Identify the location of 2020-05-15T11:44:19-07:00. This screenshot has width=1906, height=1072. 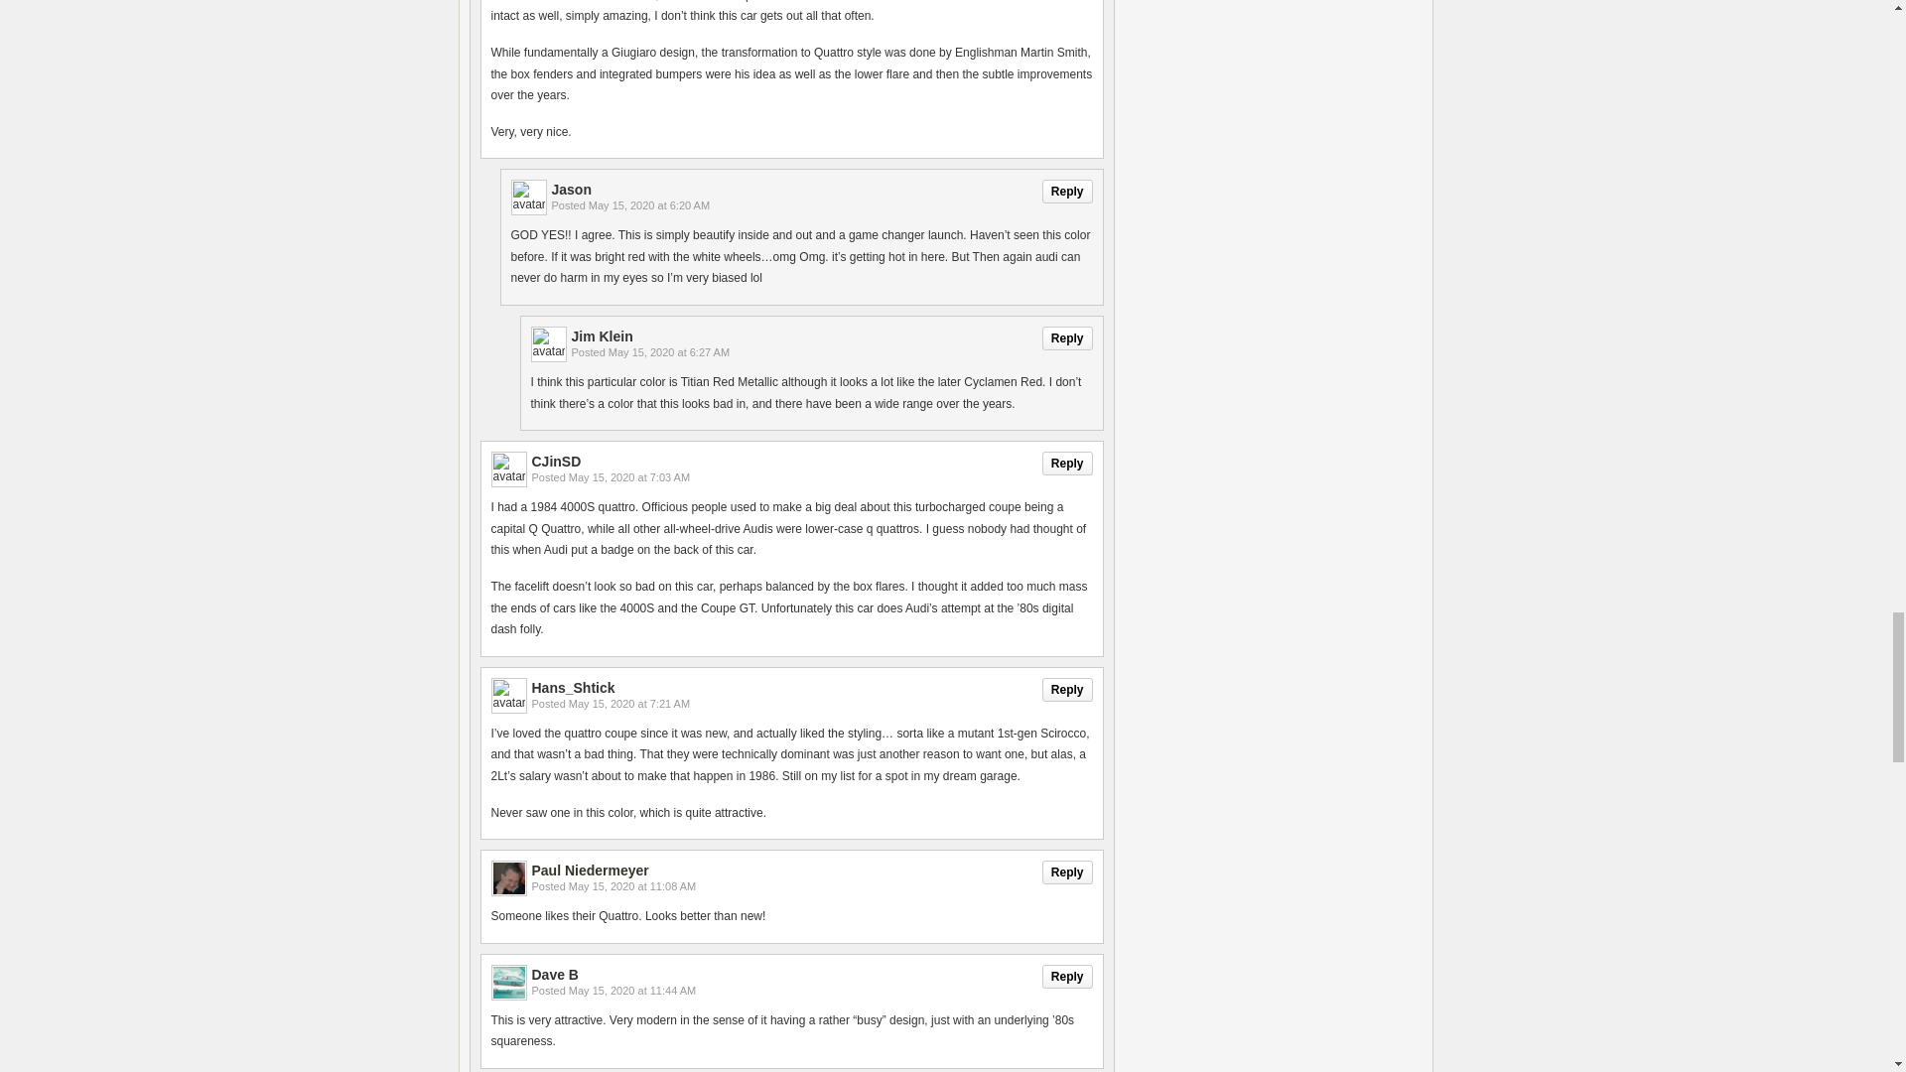
(631, 991).